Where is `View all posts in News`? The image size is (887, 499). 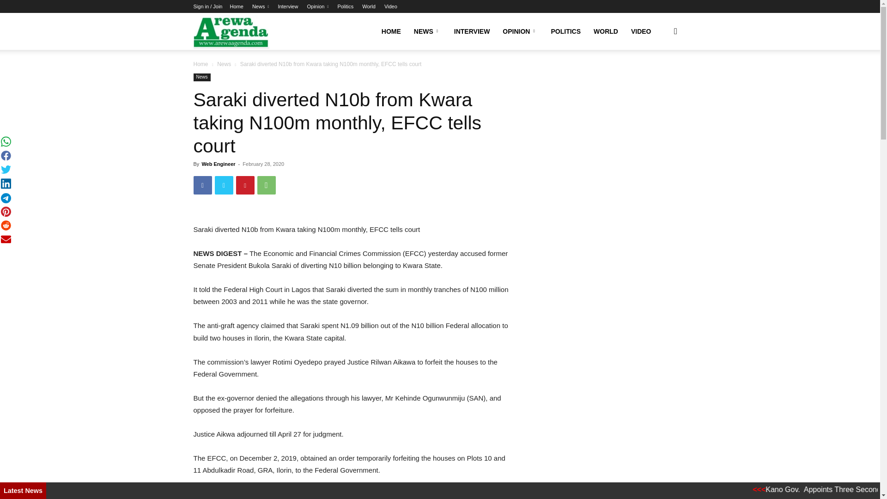
View all posts in News is located at coordinates (224, 64).